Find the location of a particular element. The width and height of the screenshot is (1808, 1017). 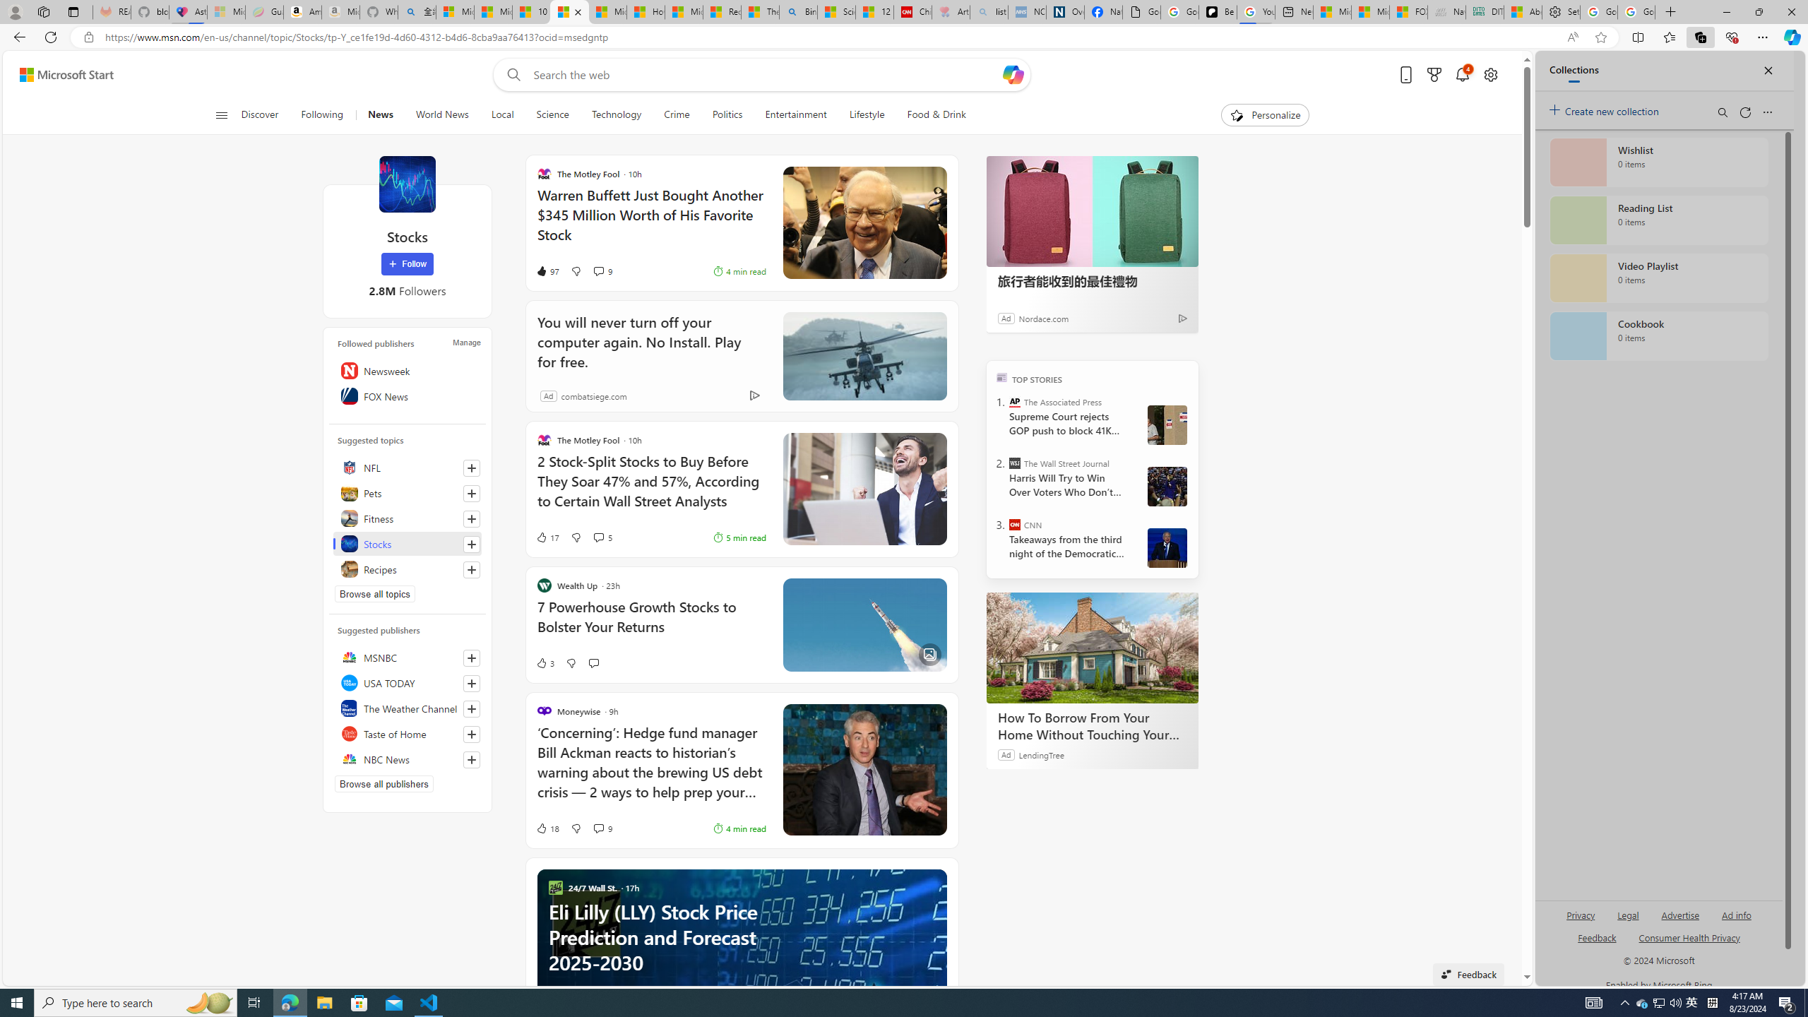

World News is located at coordinates (441, 115).